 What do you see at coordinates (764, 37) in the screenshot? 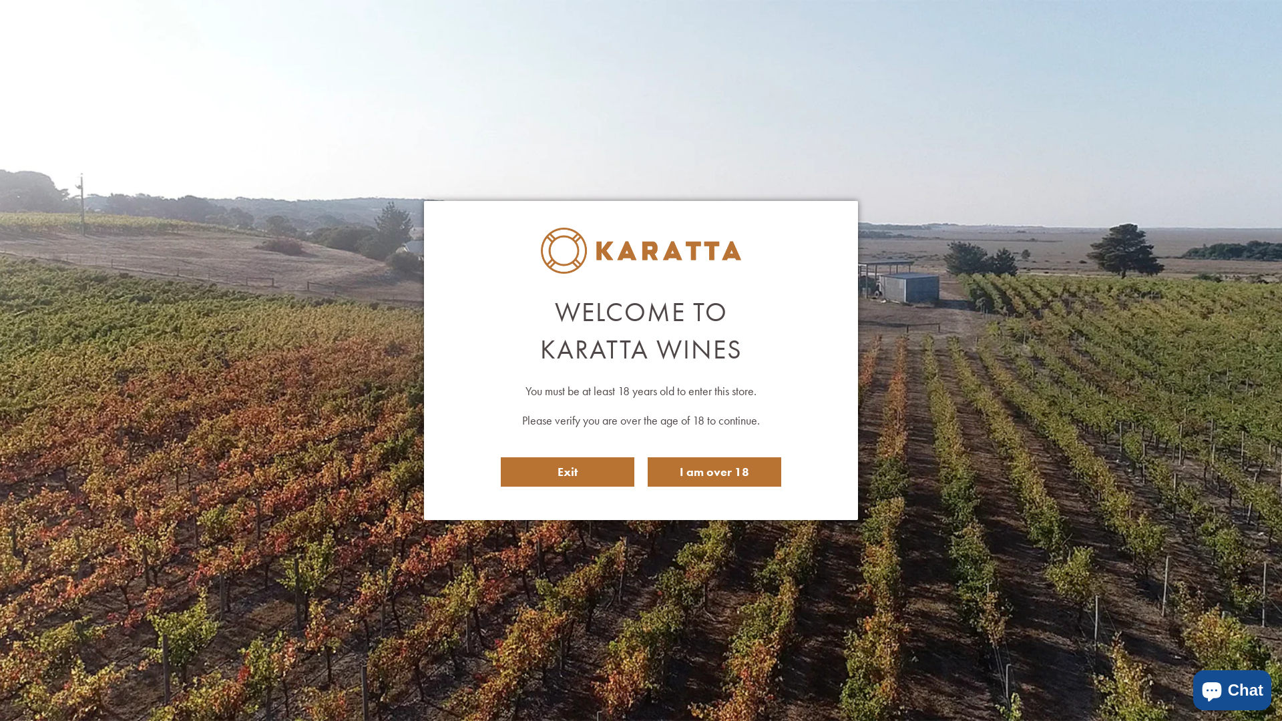
I see `THE WINE CIRCLE` at bounding box center [764, 37].